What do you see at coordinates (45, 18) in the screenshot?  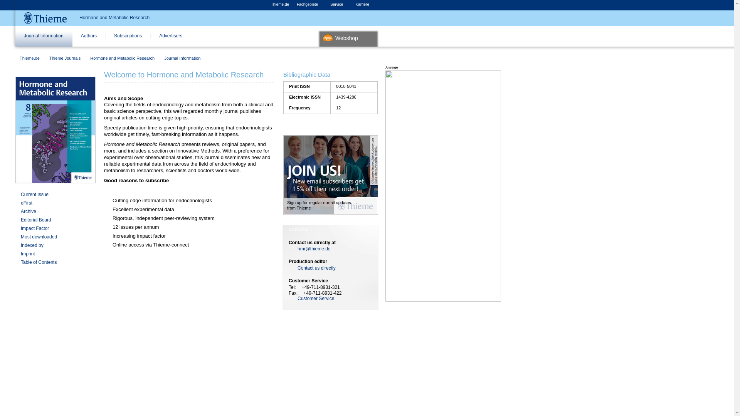 I see `Thieme` at bounding box center [45, 18].